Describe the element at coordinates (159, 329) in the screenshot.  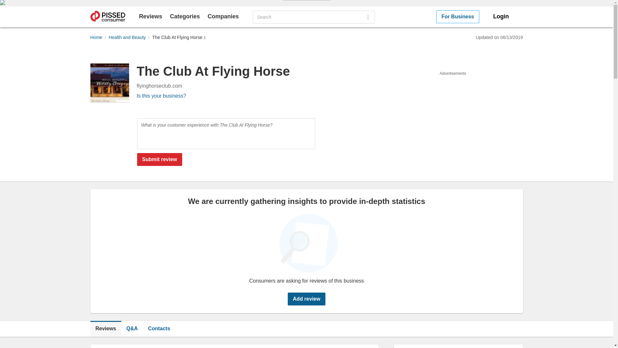
I see `Contacts` at that location.